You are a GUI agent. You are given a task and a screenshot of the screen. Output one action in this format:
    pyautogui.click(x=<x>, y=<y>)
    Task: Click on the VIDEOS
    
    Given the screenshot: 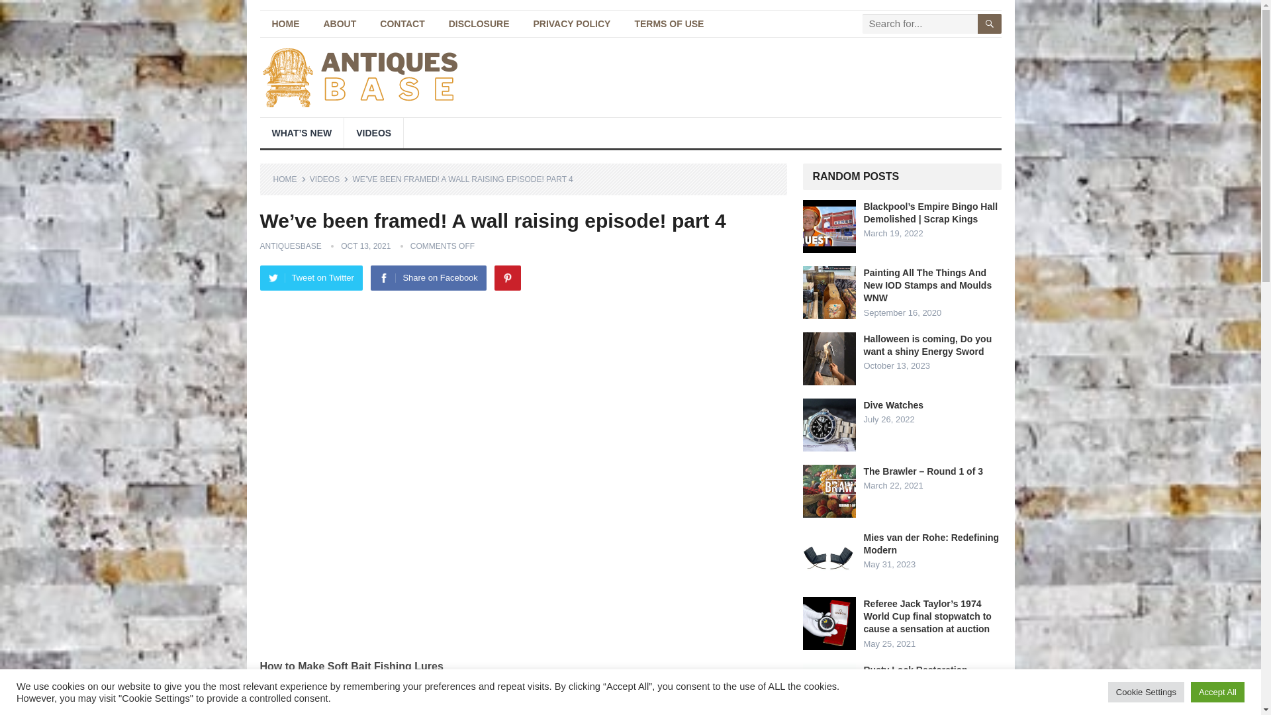 What is the action you would take?
    pyautogui.click(x=373, y=132)
    